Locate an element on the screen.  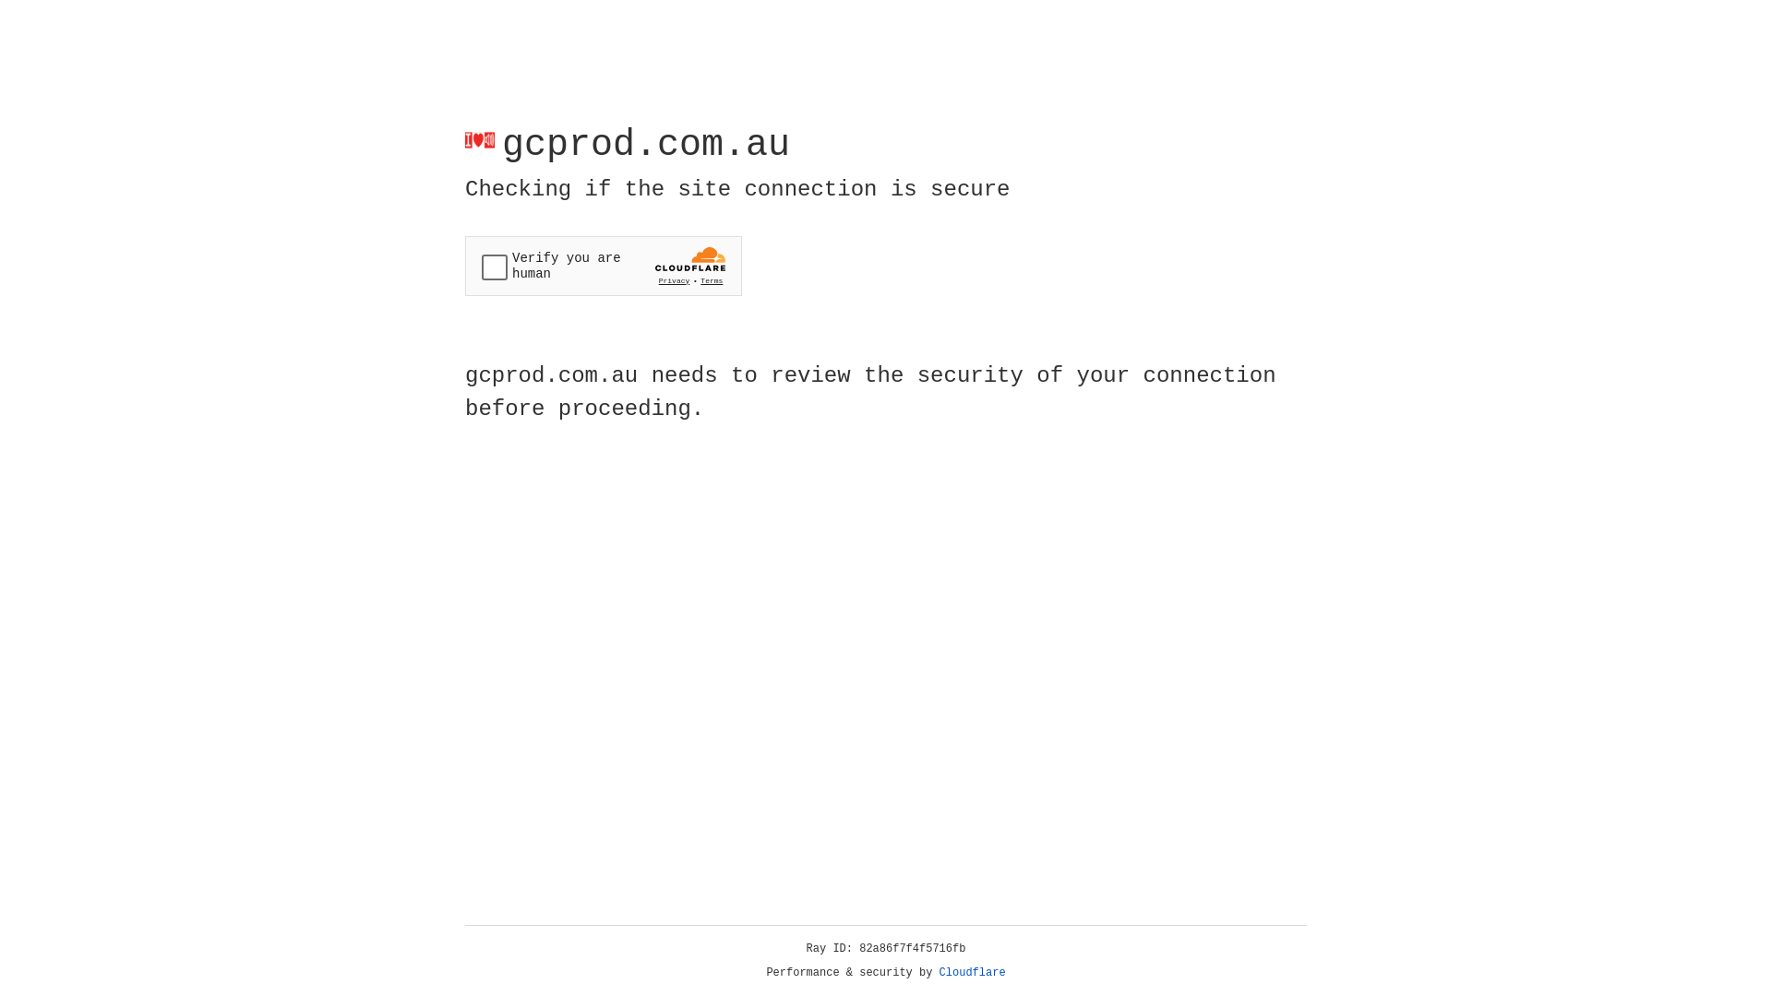
Widget containing a Cloudflare security challenge is located at coordinates (604, 266).